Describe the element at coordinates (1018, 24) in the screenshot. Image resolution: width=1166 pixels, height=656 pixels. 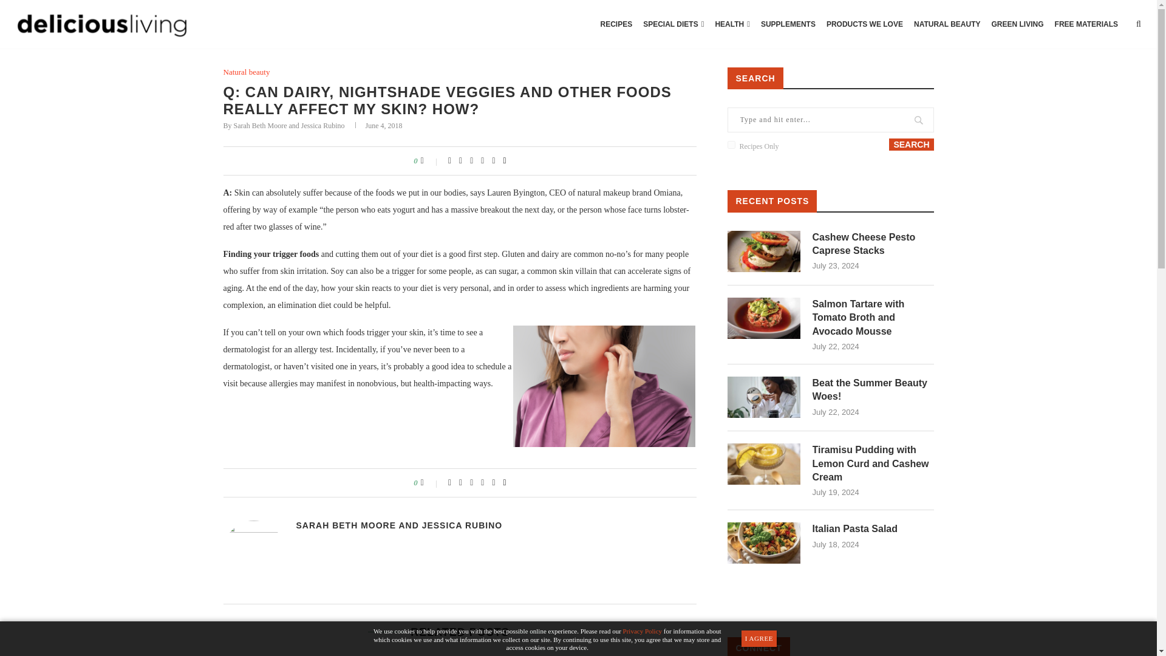
I see `GREEN LIVING` at that location.